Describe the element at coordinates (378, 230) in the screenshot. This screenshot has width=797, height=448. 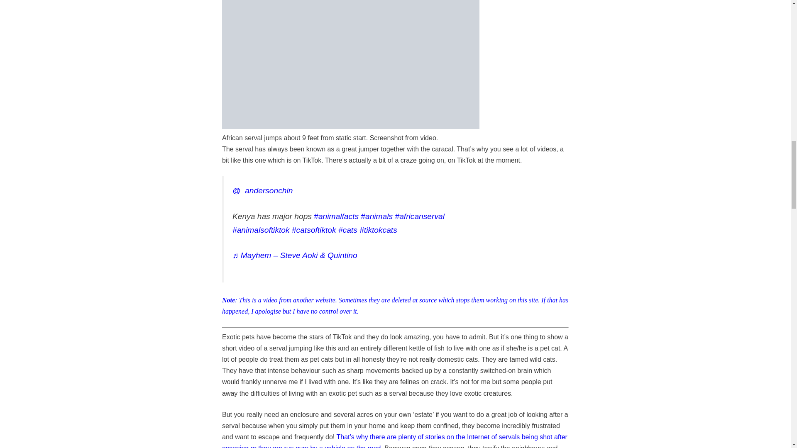
I see `tiktokcats` at that location.